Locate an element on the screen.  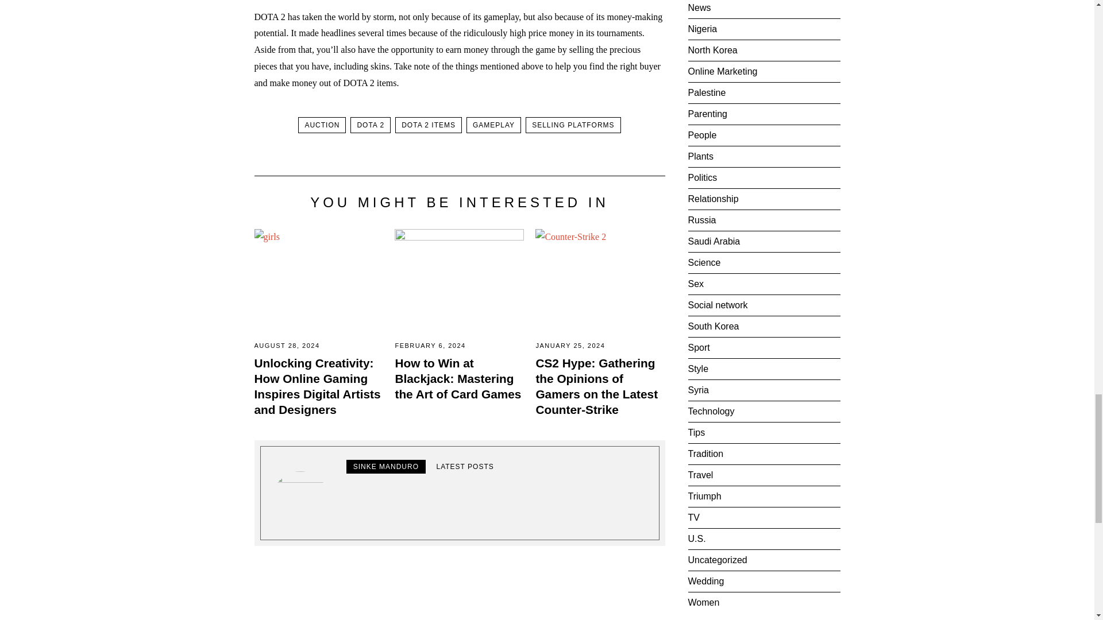
LATEST POSTS is located at coordinates (464, 467).